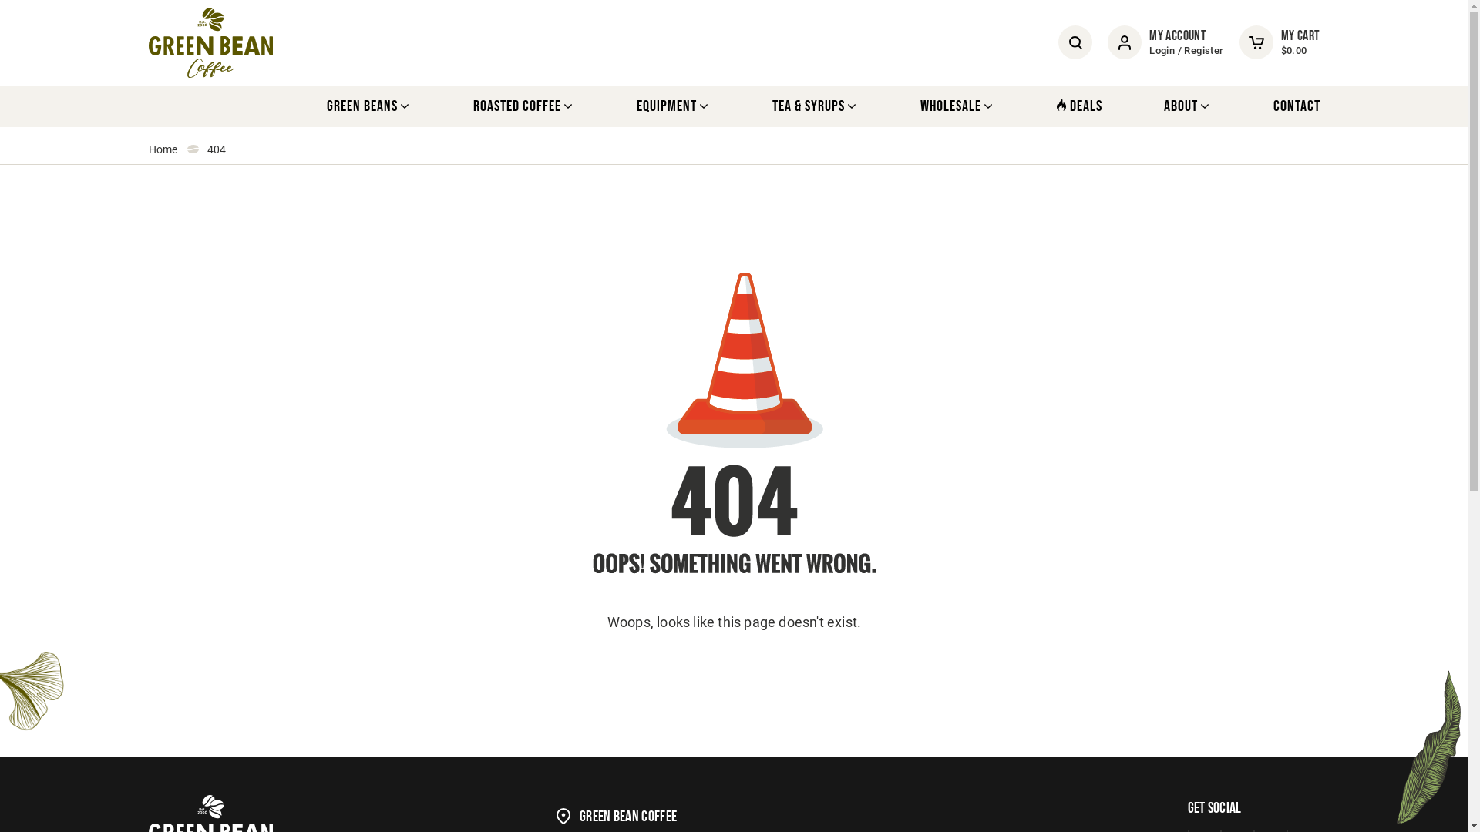 The width and height of the screenshot is (1480, 832). I want to click on map-pin, so click(563, 817).